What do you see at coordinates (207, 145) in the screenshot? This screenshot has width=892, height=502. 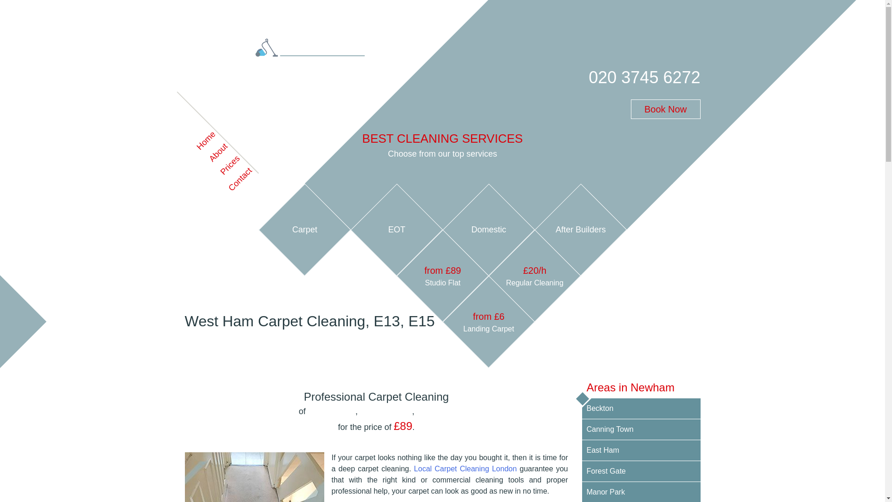 I see `About` at bounding box center [207, 145].